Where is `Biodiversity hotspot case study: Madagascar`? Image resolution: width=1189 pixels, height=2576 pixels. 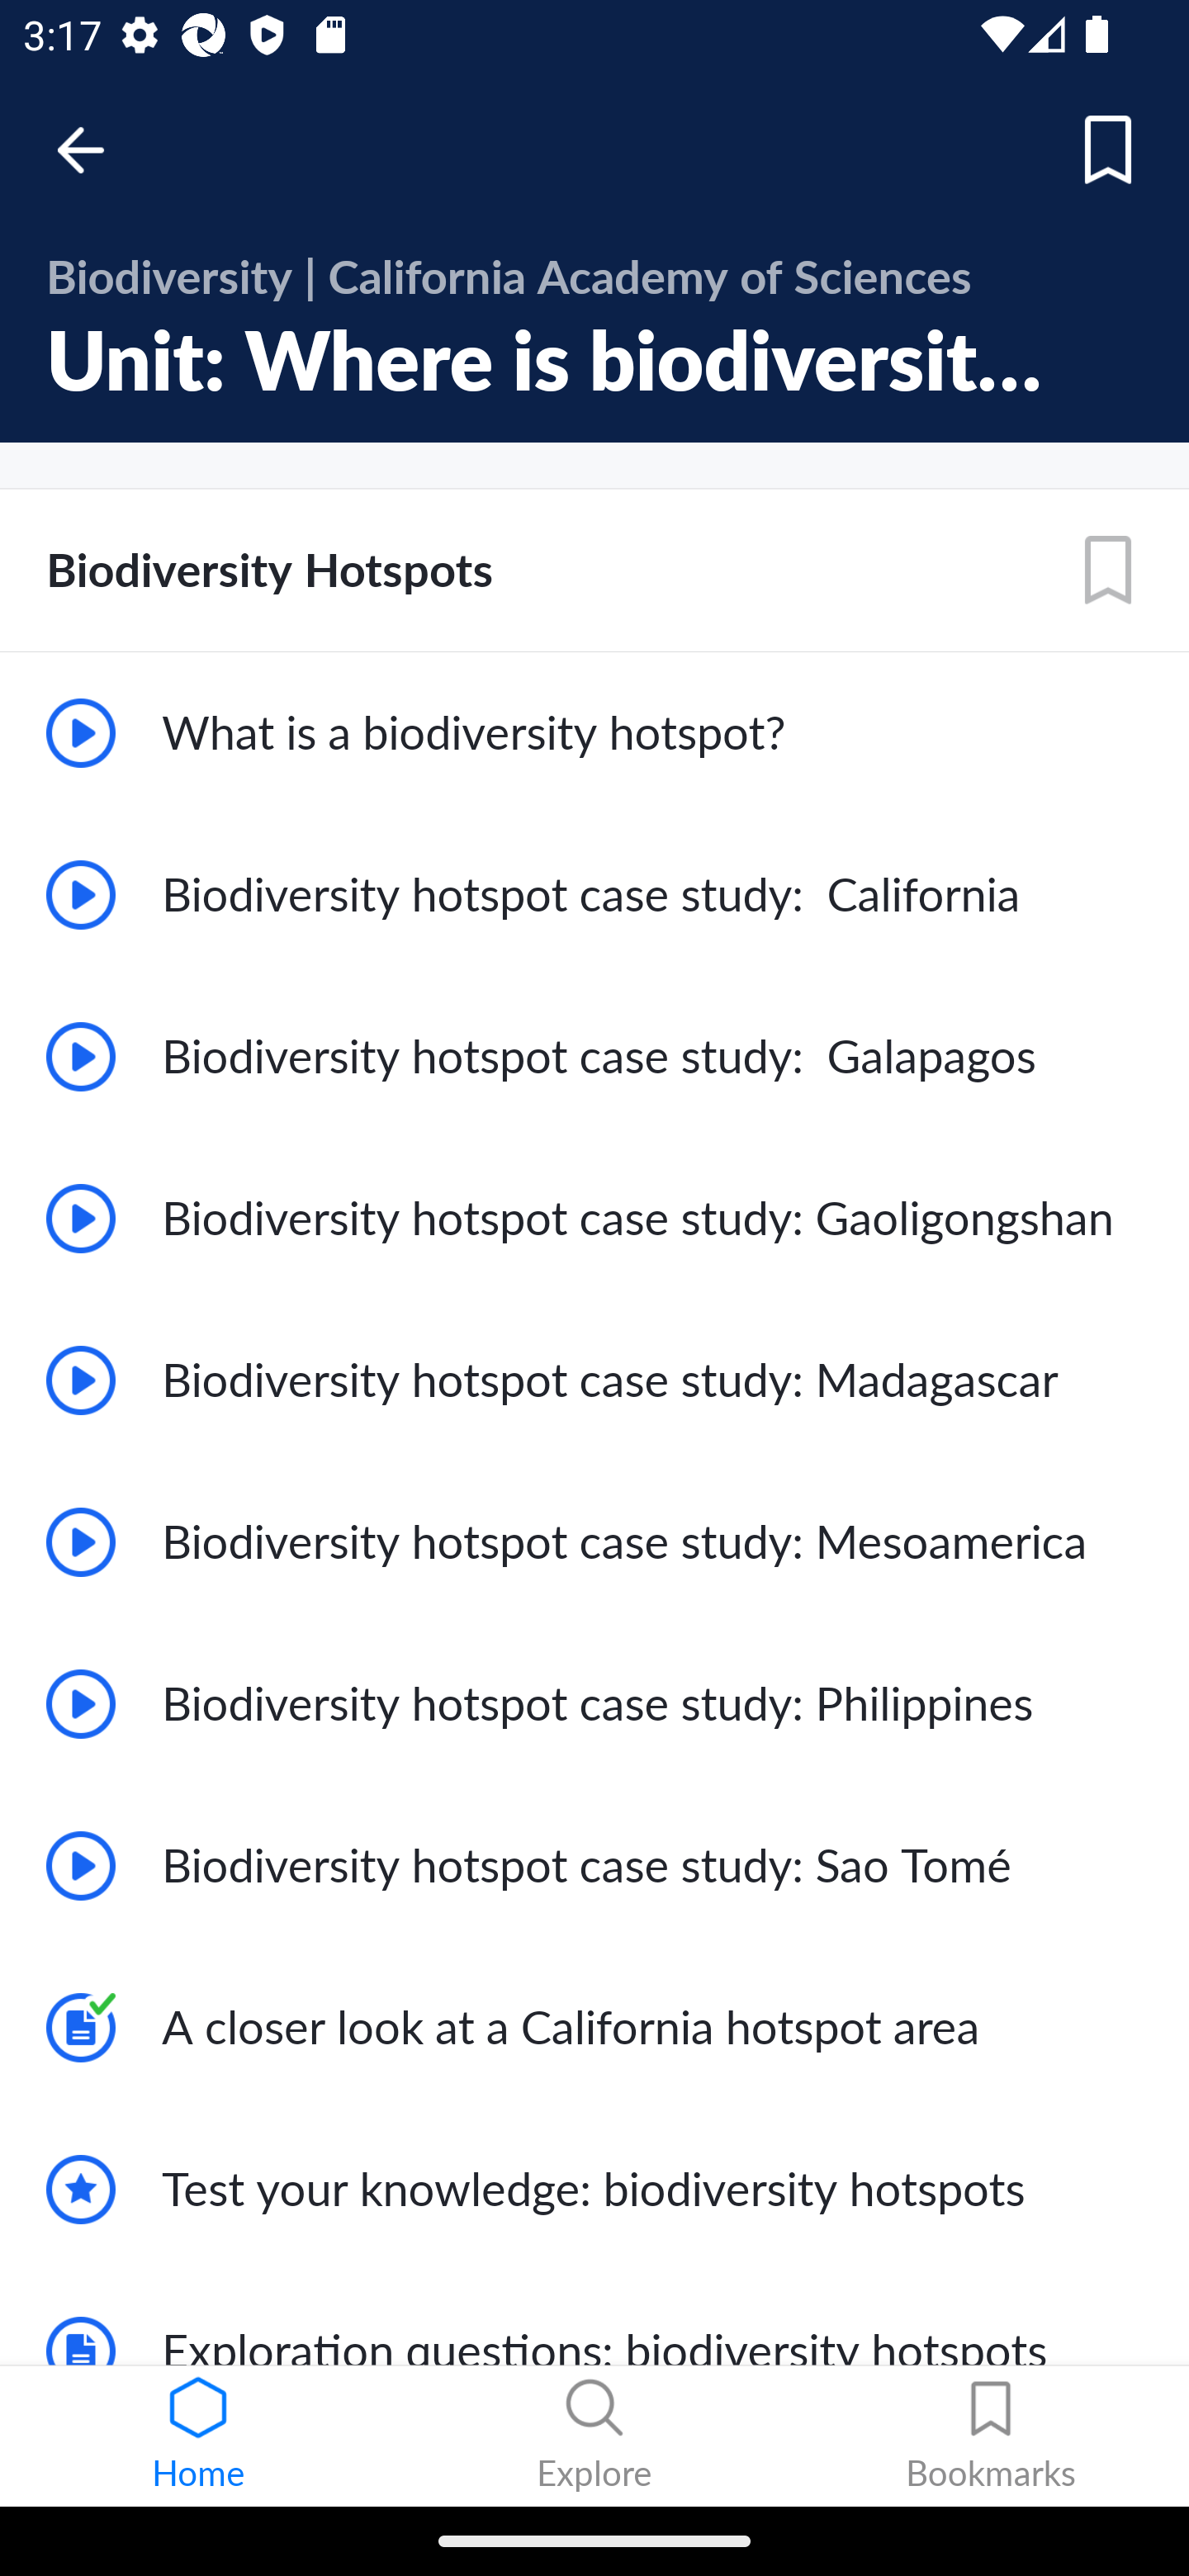
Biodiversity hotspot case study: Madagascar is located at coordinates (594, 1379).